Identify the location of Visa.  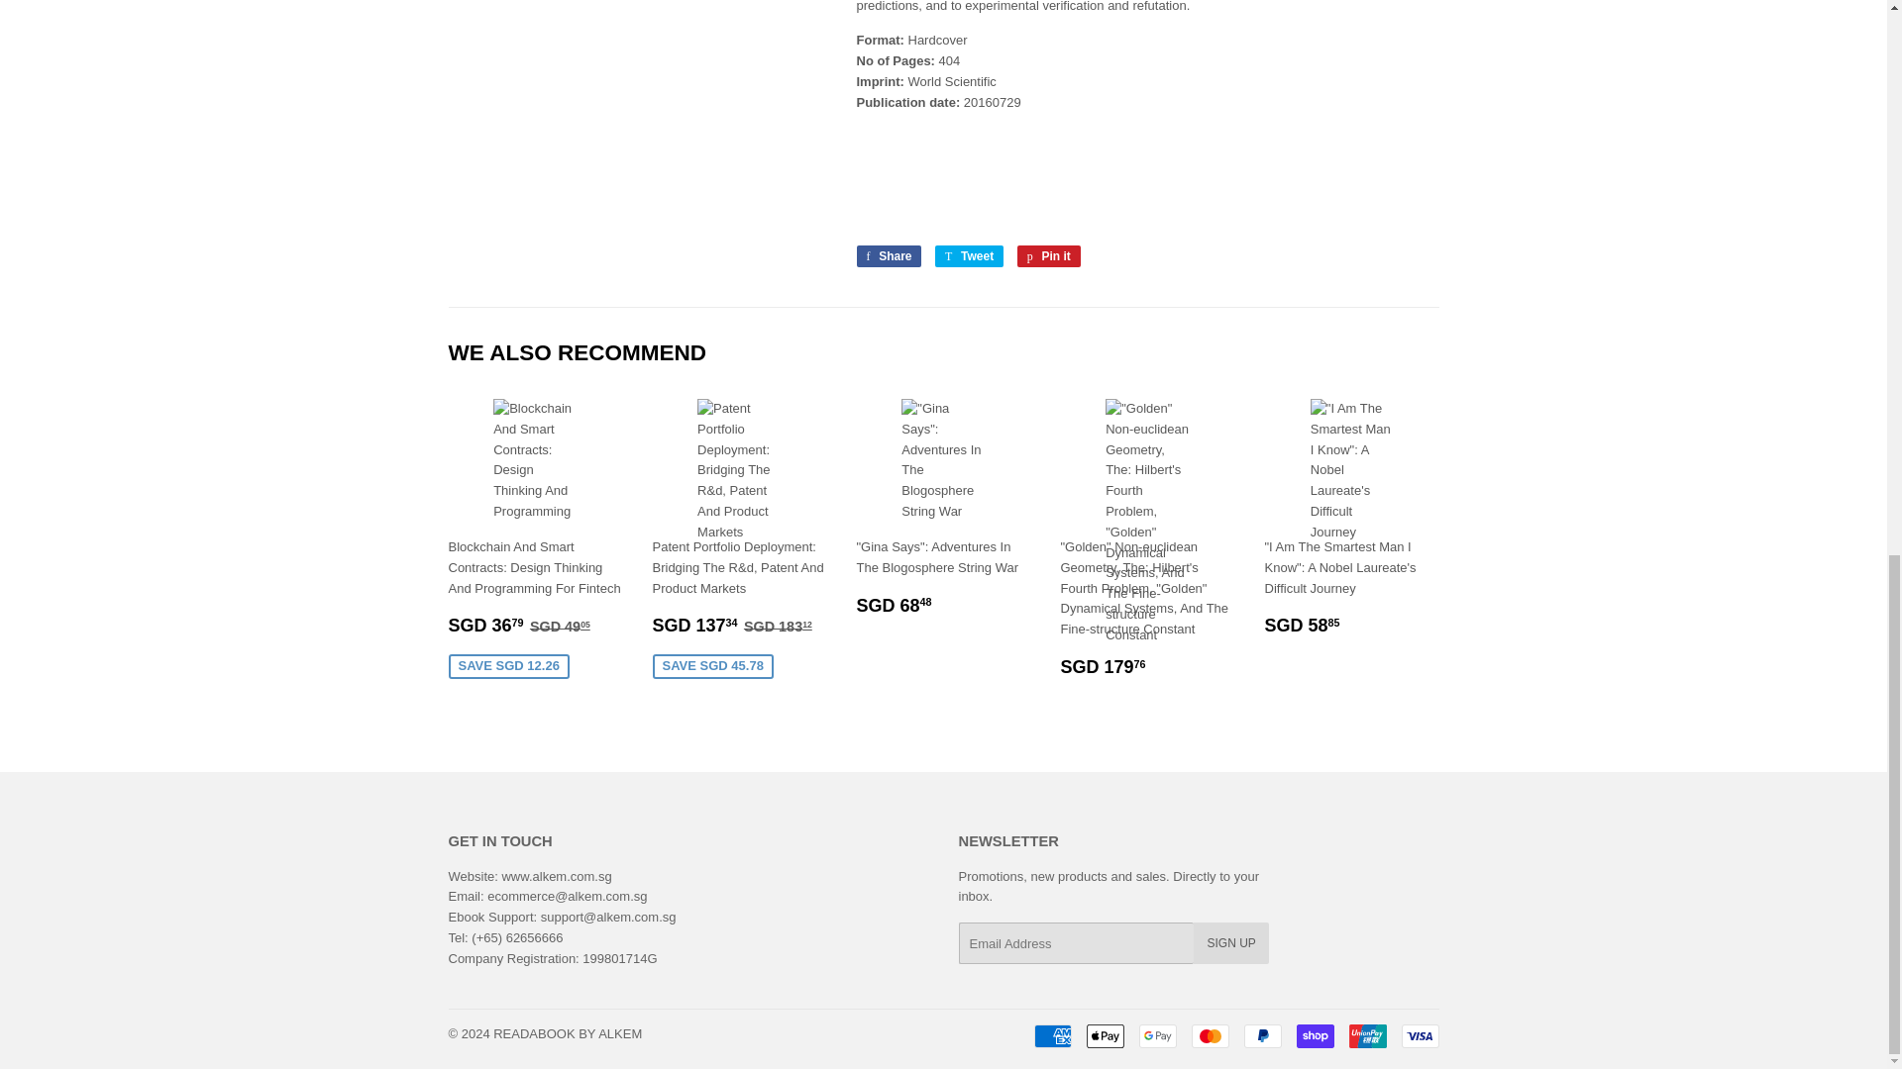
(1419, 1035).